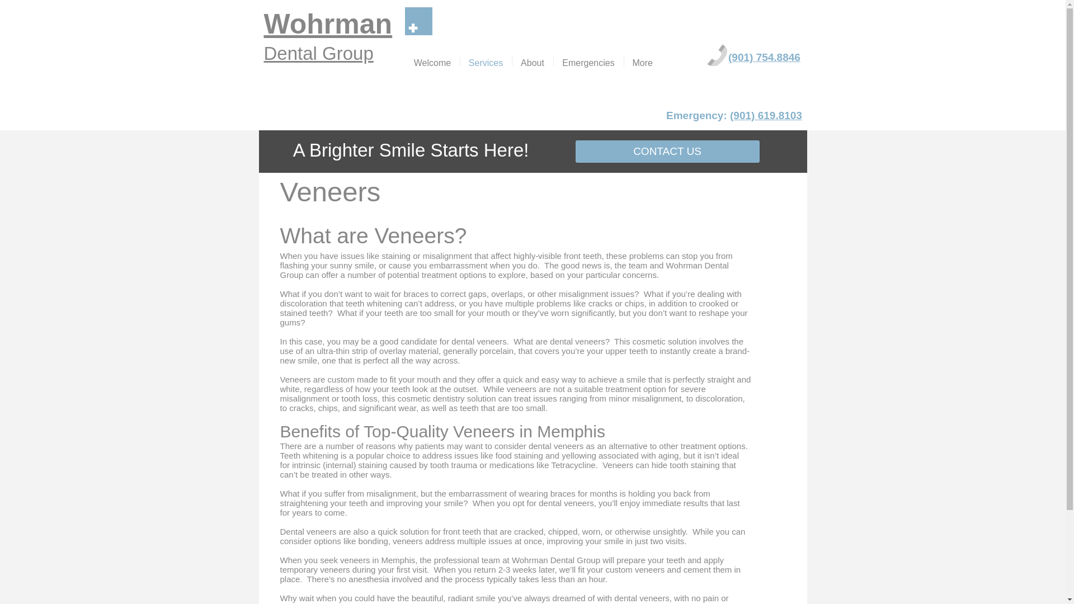  Describe the element at coordinates (562, 25) in the screenshot. I see `Embedded Content` at that location.